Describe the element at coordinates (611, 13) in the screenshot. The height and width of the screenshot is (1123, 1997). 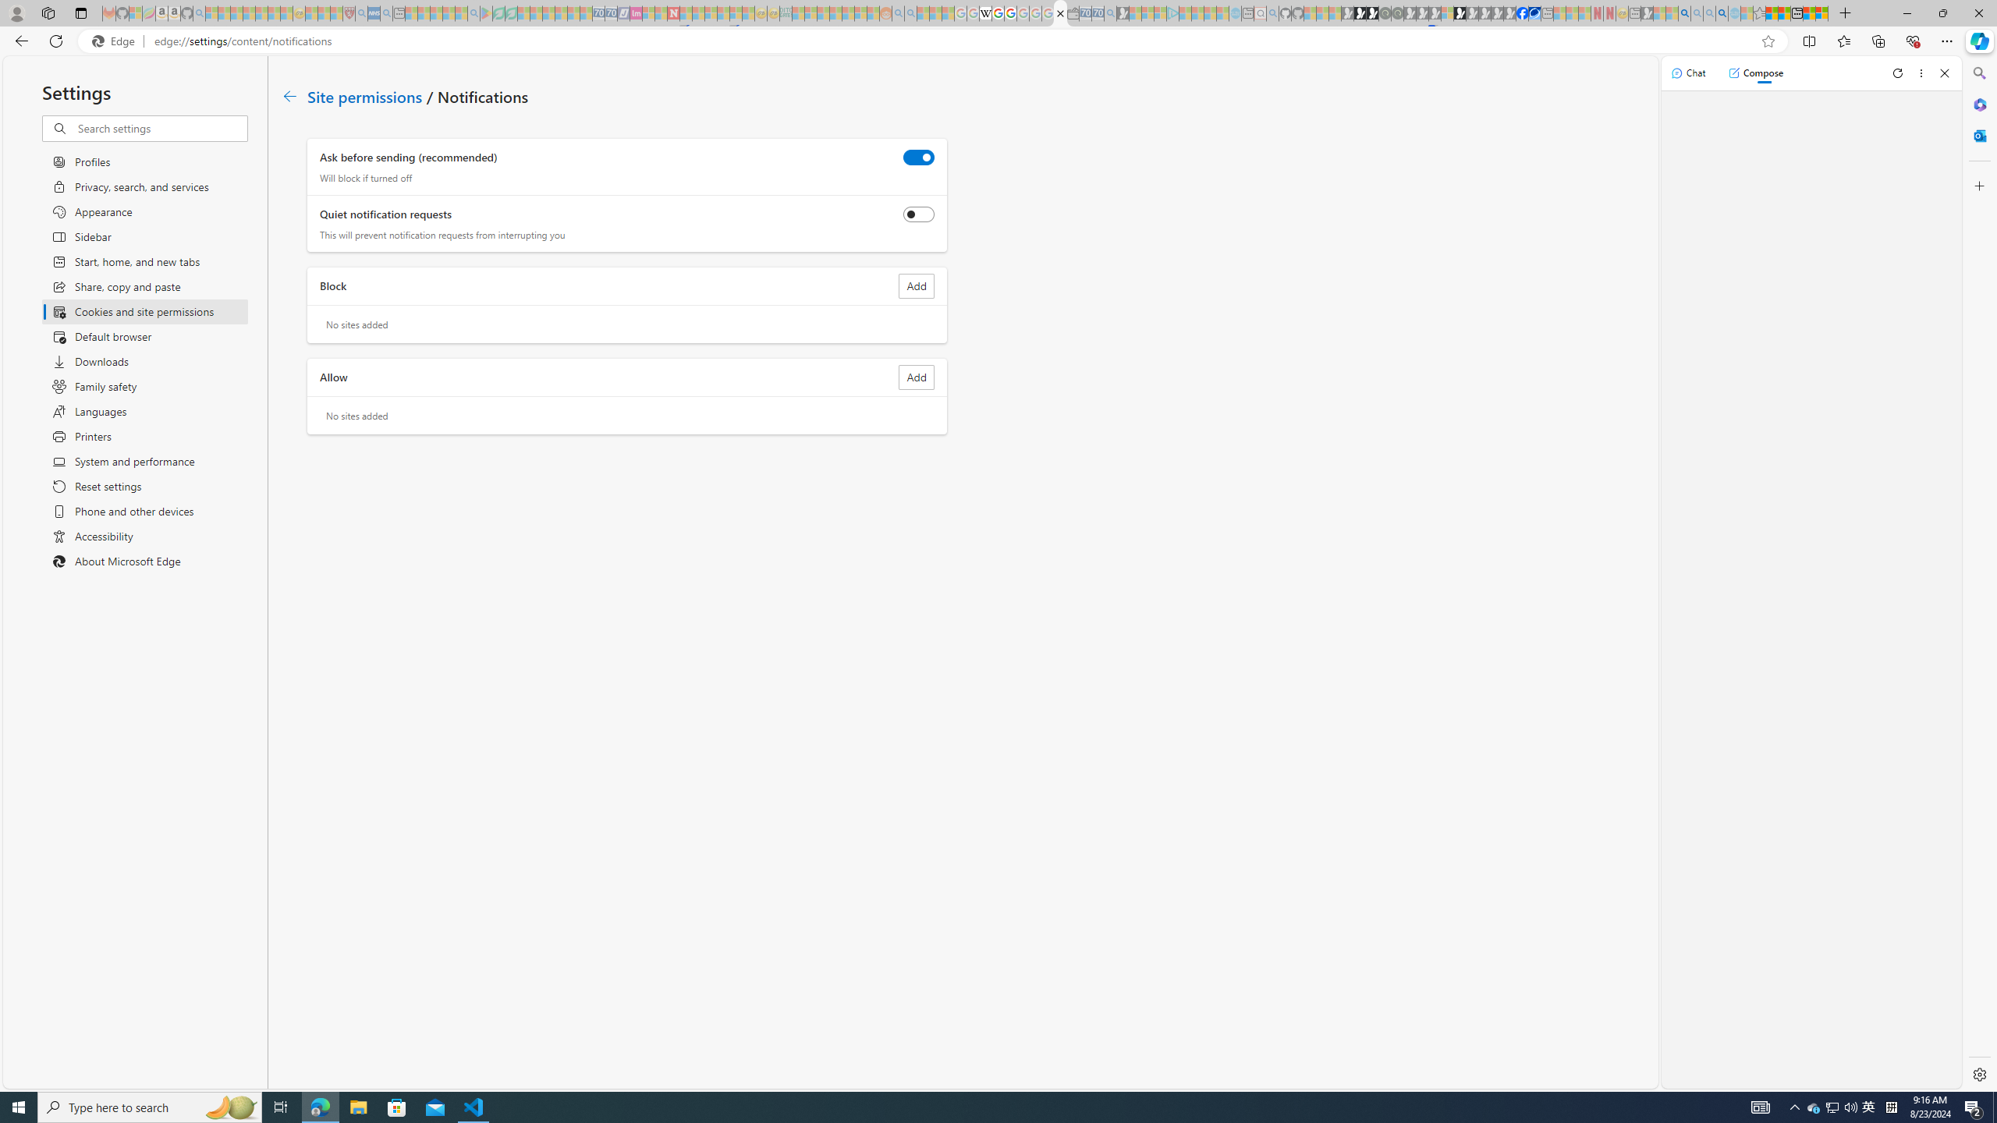
I see `Cheap Hotels - Save70.com - Sleeping` at that location.